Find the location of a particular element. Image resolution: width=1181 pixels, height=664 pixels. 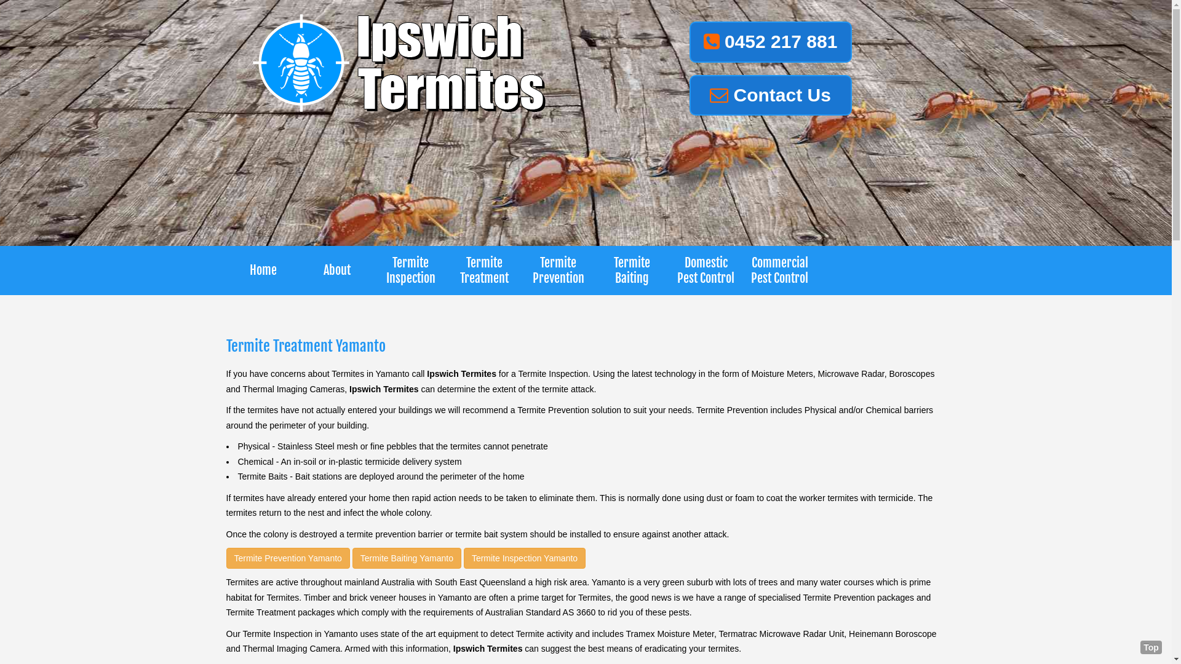

Termite Prevention is located at coordinates (559, 271).